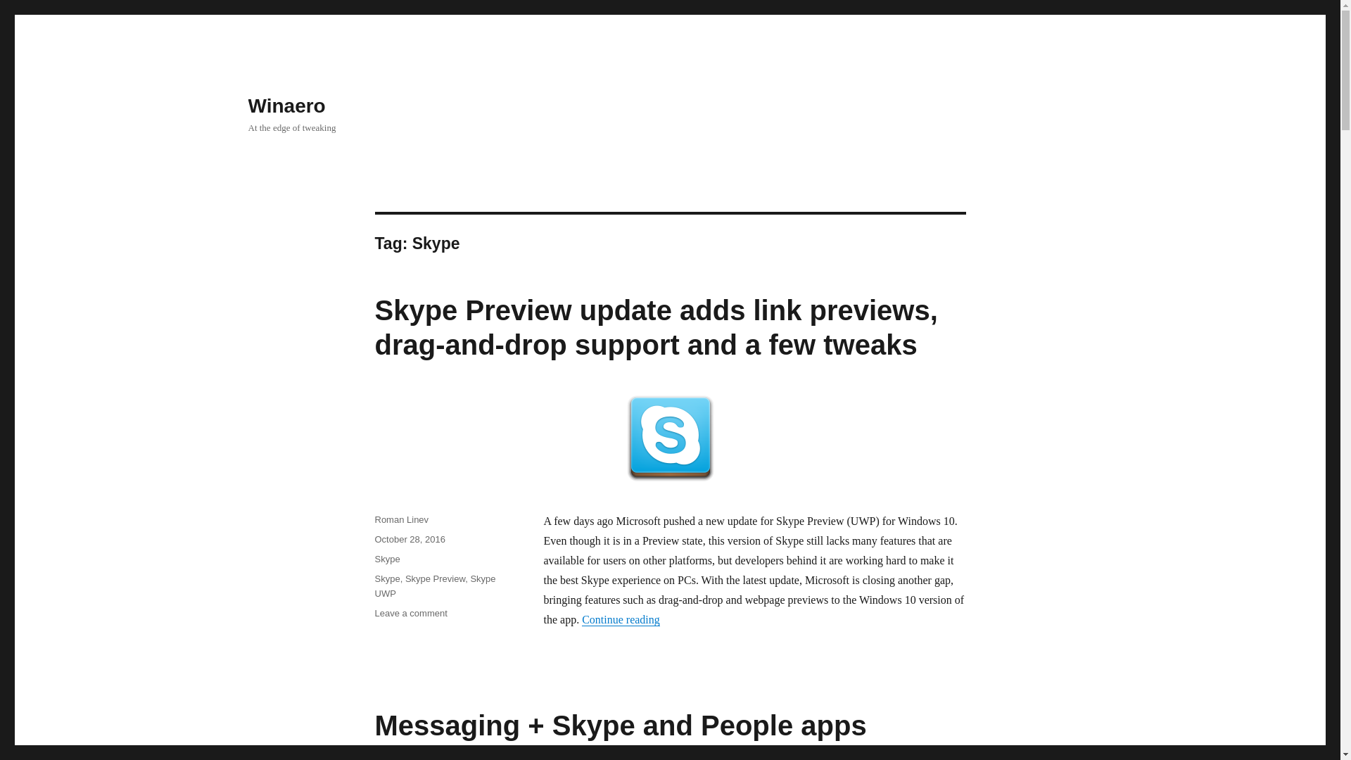  I want to click on Winaero, so click(286, 106).